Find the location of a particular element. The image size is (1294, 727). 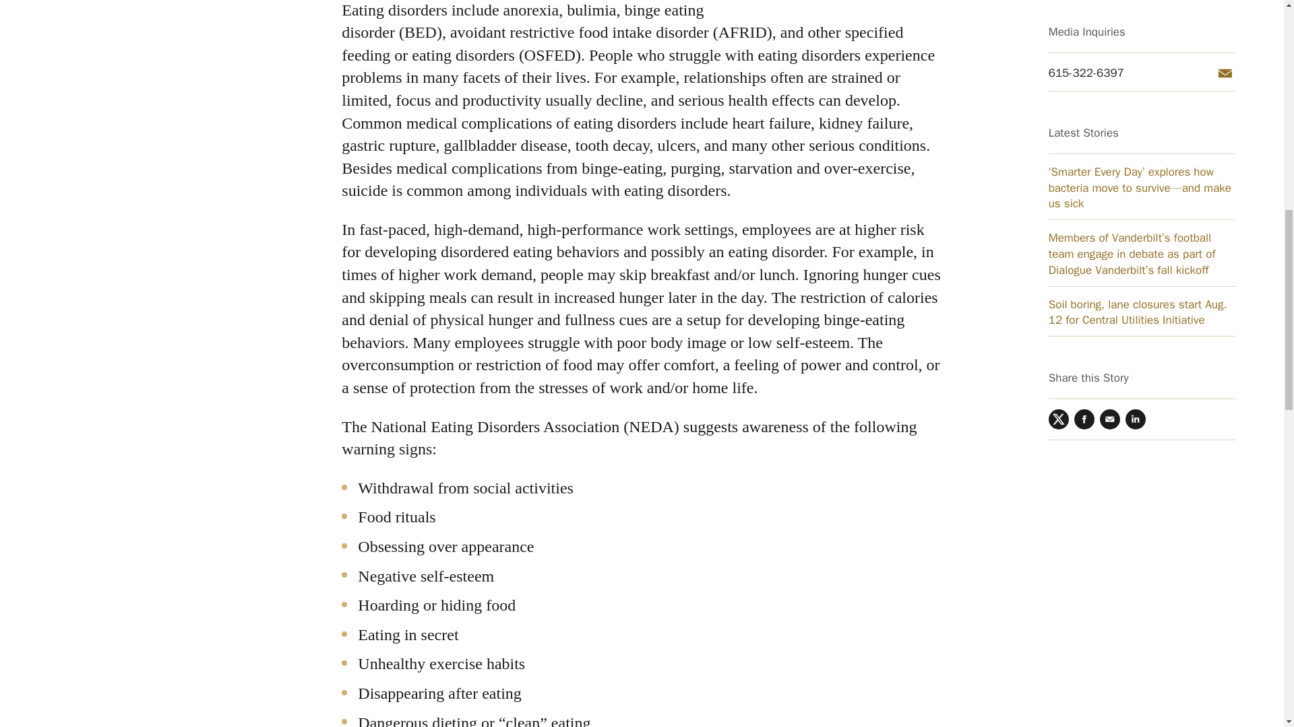

LinkedIn is located at coordinates (1135, 94).